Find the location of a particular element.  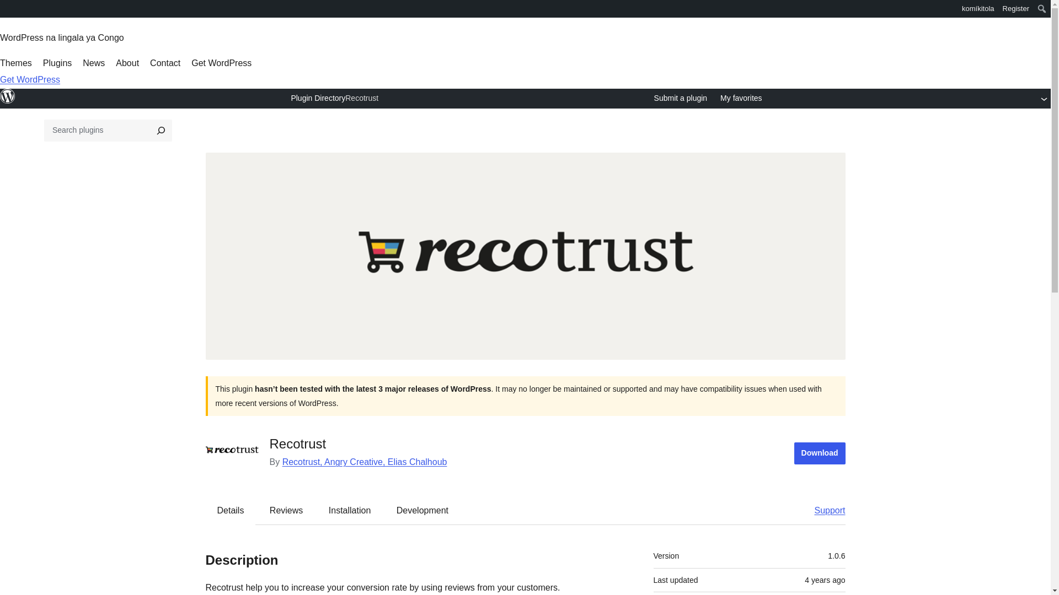

Get WordPress is located at coordinates (222, 63).